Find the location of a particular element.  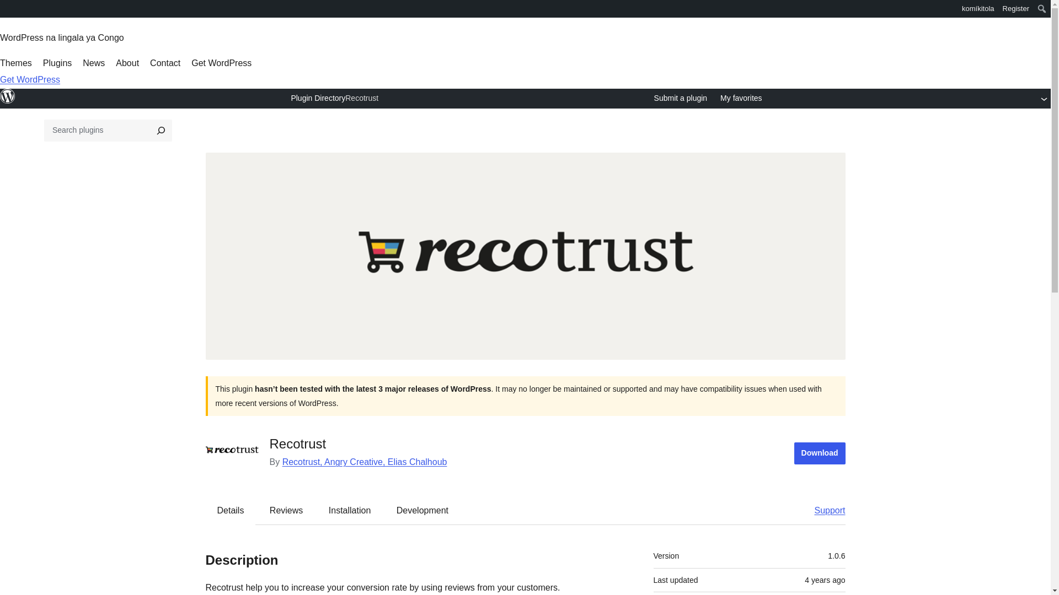

Get WordPress is located at coordinates (222, 63).